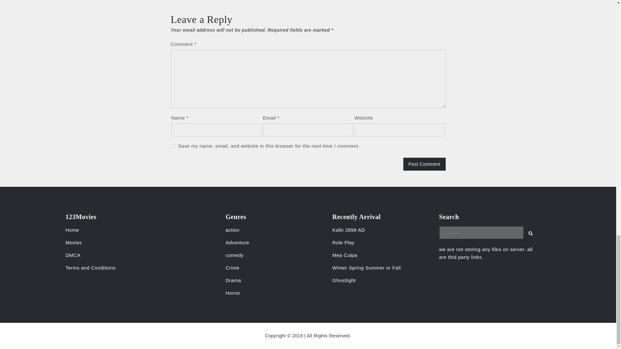 The height and width of the screenshot is (349, 621). What do you see at coordinates (424, 164) in the screenshot?
I see `Post Comment` at bounding box center [424, 164].